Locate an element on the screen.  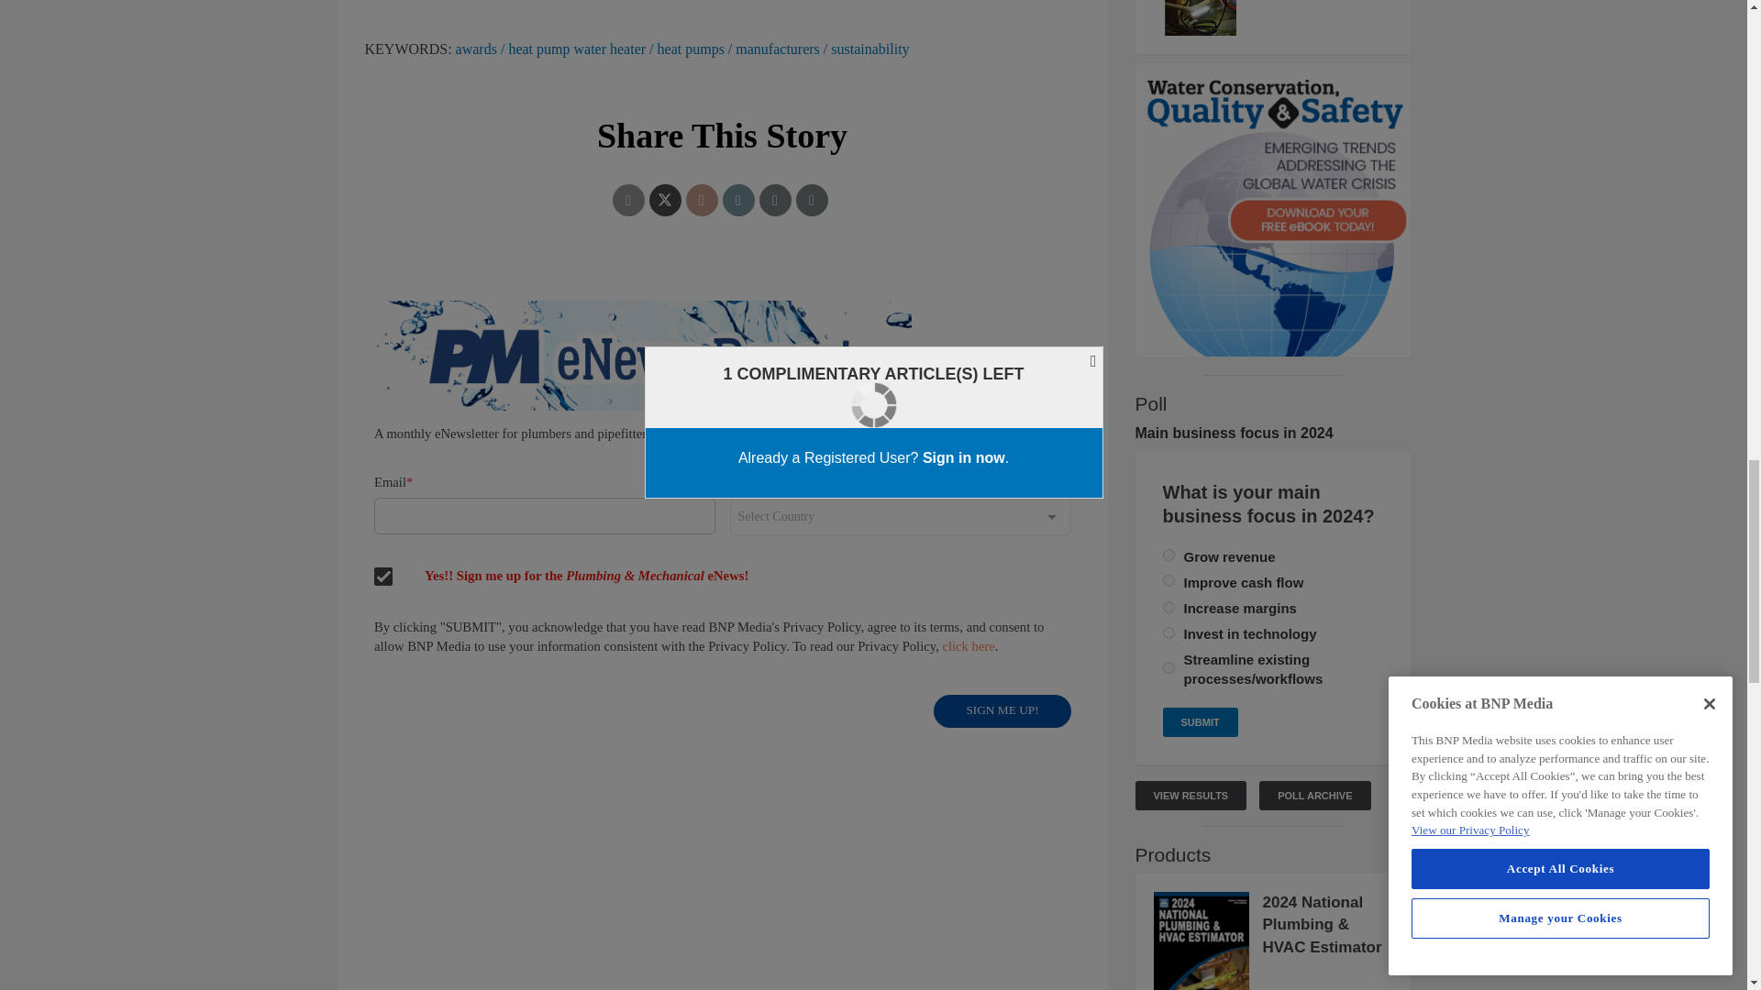
Submit is located at coordinates (1200, 722).